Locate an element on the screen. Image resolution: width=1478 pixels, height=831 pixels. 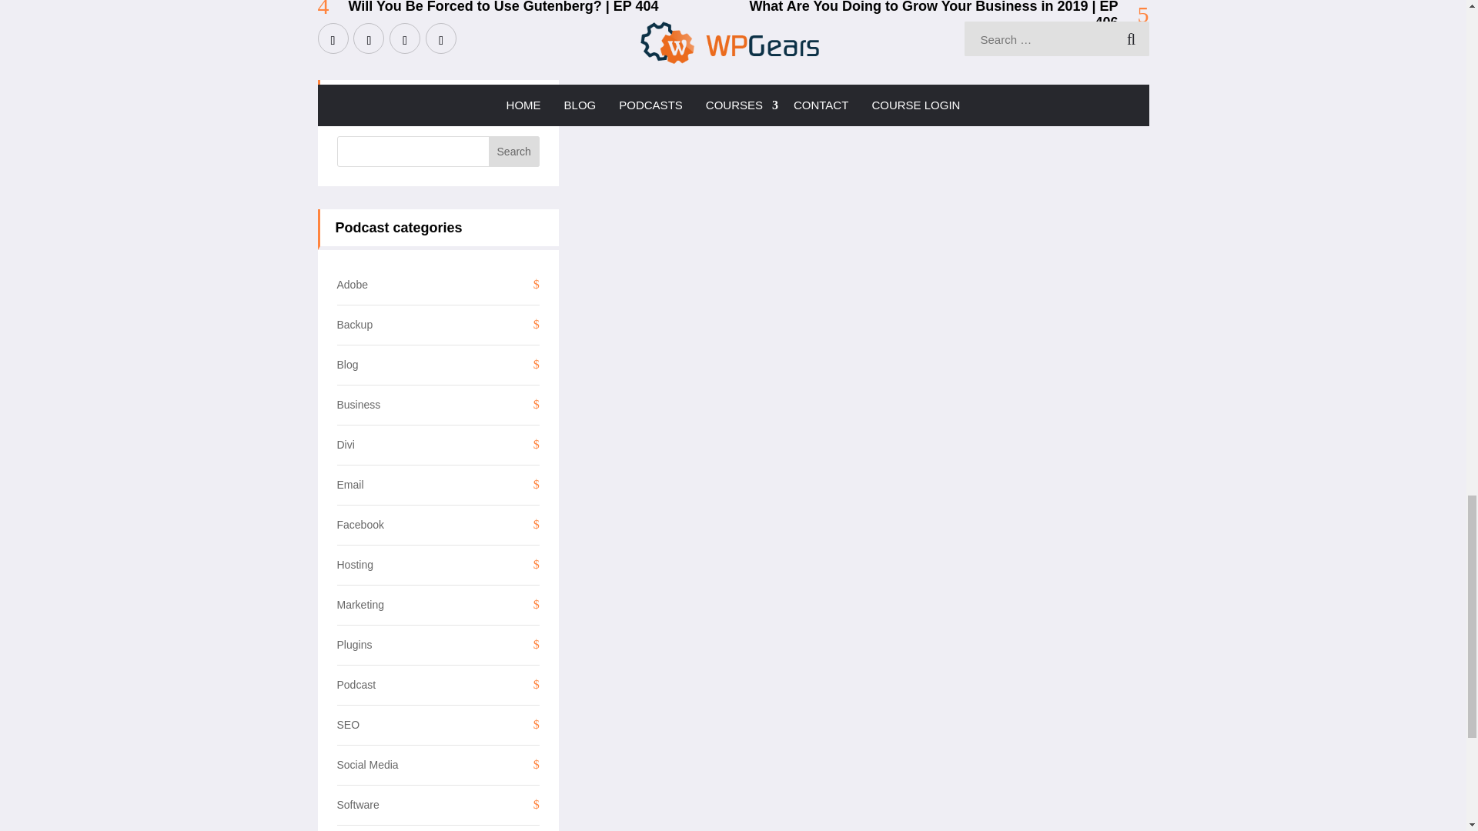
Blog is located at coordinates (348, 364).